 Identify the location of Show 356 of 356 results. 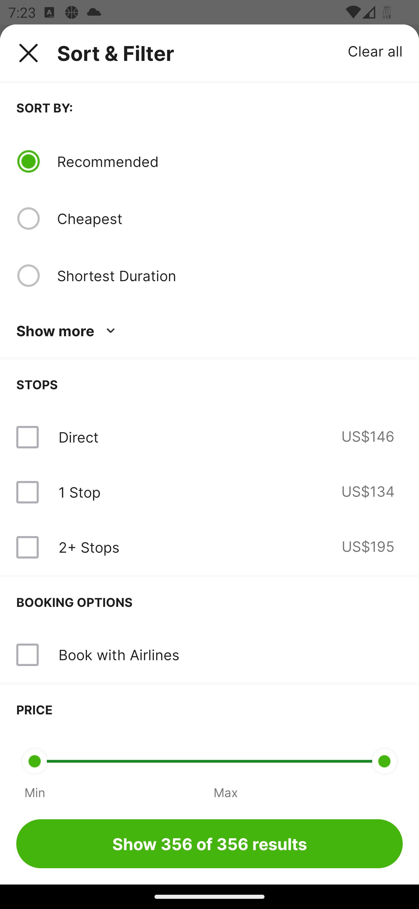
(210, 843).